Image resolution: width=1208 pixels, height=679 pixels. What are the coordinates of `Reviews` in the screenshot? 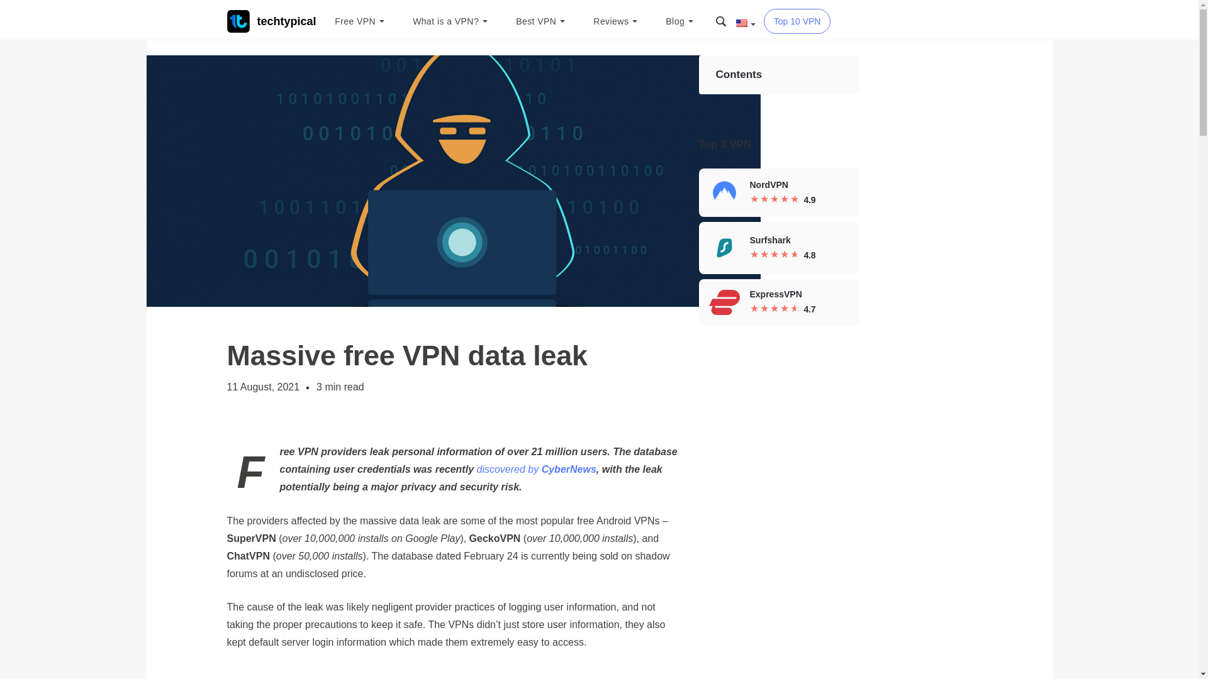 It's located at (614, 21).